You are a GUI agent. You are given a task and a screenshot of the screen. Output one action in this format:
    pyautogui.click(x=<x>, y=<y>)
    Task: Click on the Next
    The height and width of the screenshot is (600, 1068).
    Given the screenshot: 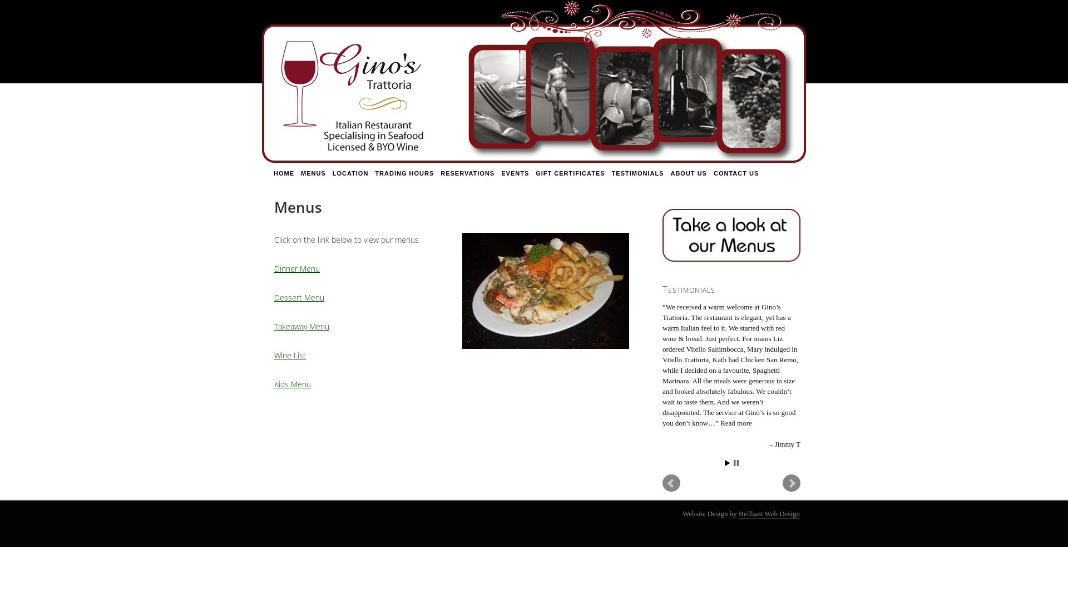 What is the action you would take?
    pyautogui.click(x=792, y=483)
    